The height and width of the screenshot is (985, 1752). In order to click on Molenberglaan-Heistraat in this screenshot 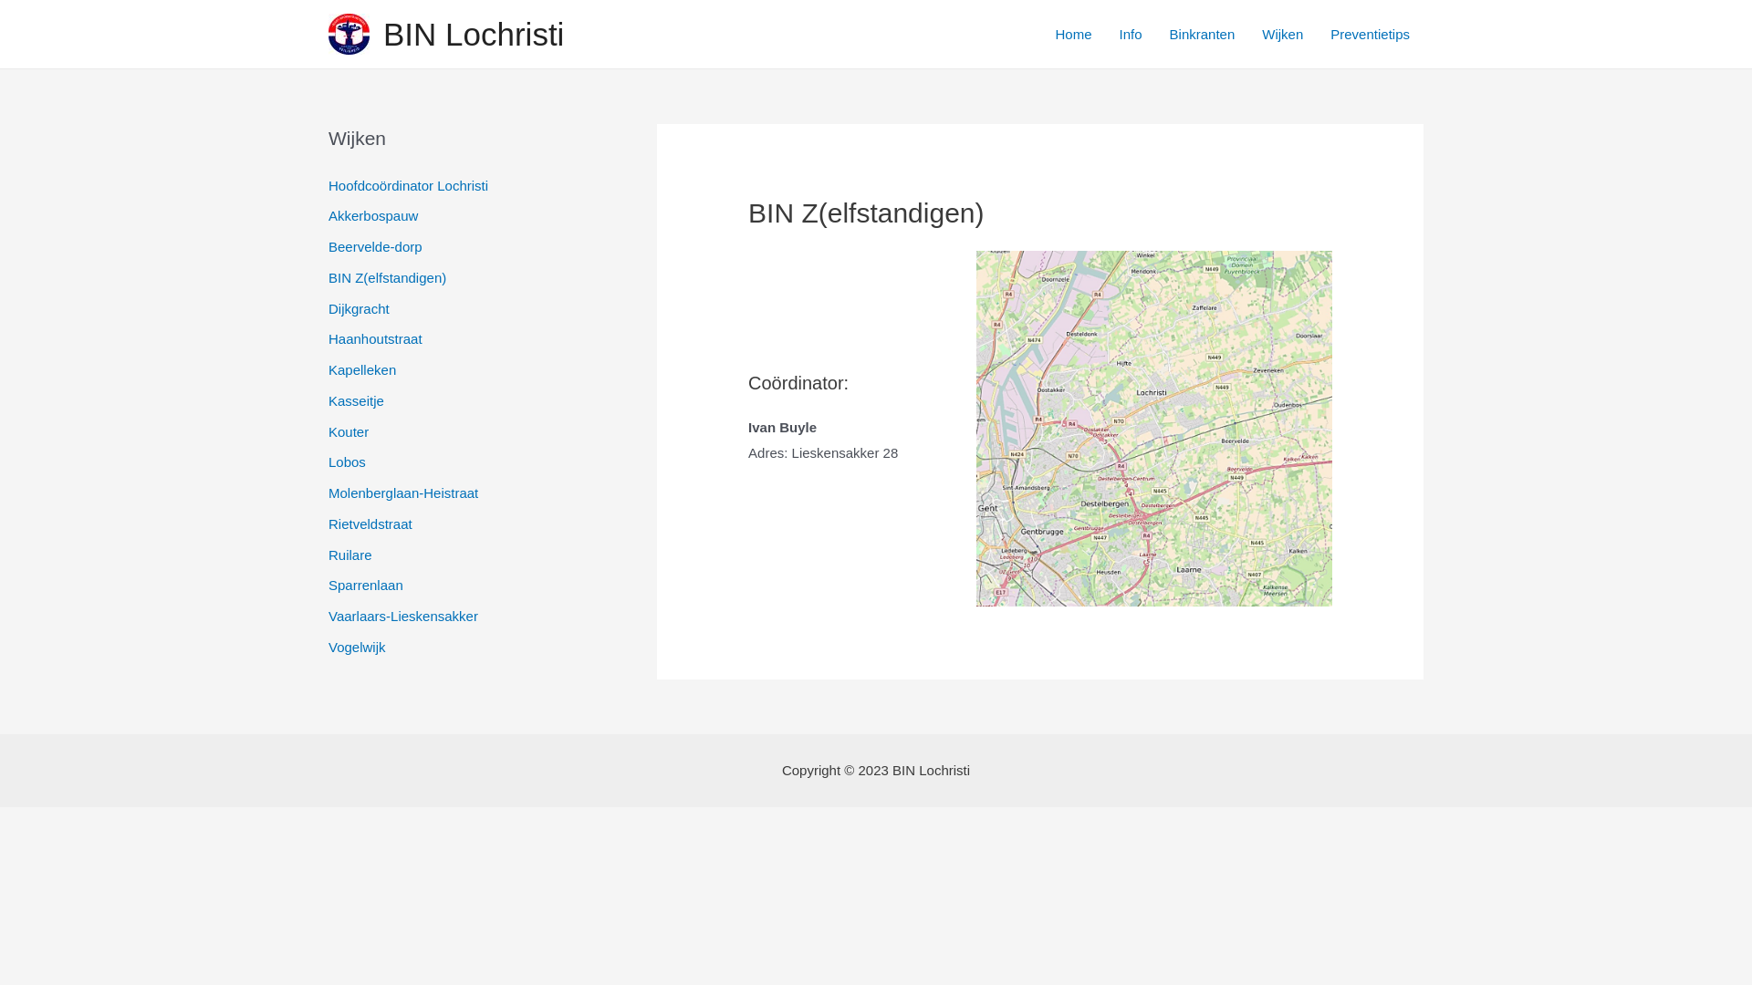, I will do `click(403, 493)`.